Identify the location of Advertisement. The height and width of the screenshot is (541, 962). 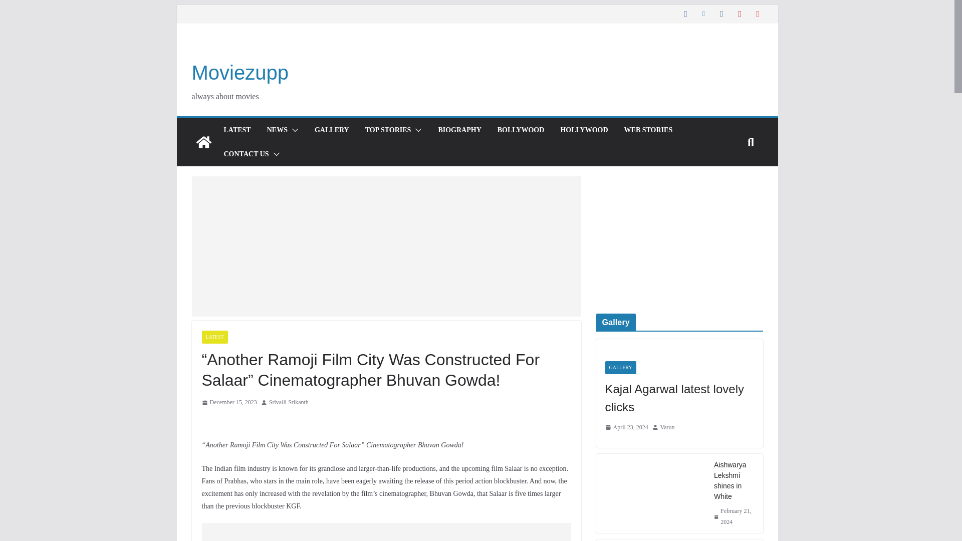
(386, 246).